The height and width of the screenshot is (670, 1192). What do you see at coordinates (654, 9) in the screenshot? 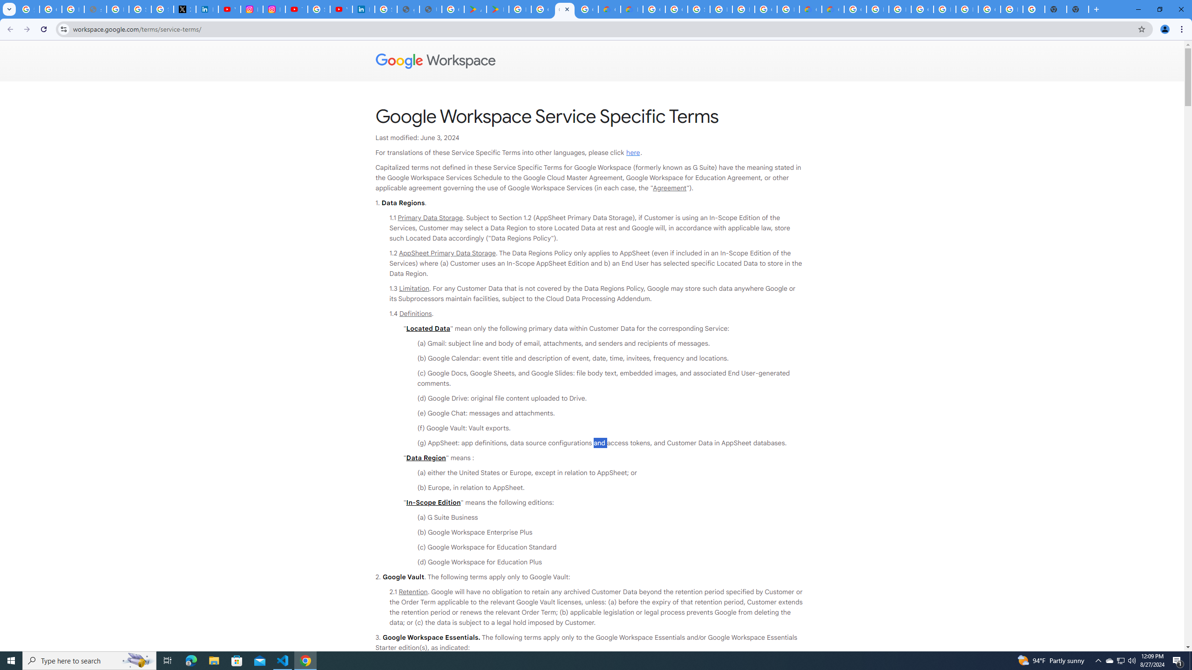
I see `Google Cloud Platform` at bounding box center [654, 9].